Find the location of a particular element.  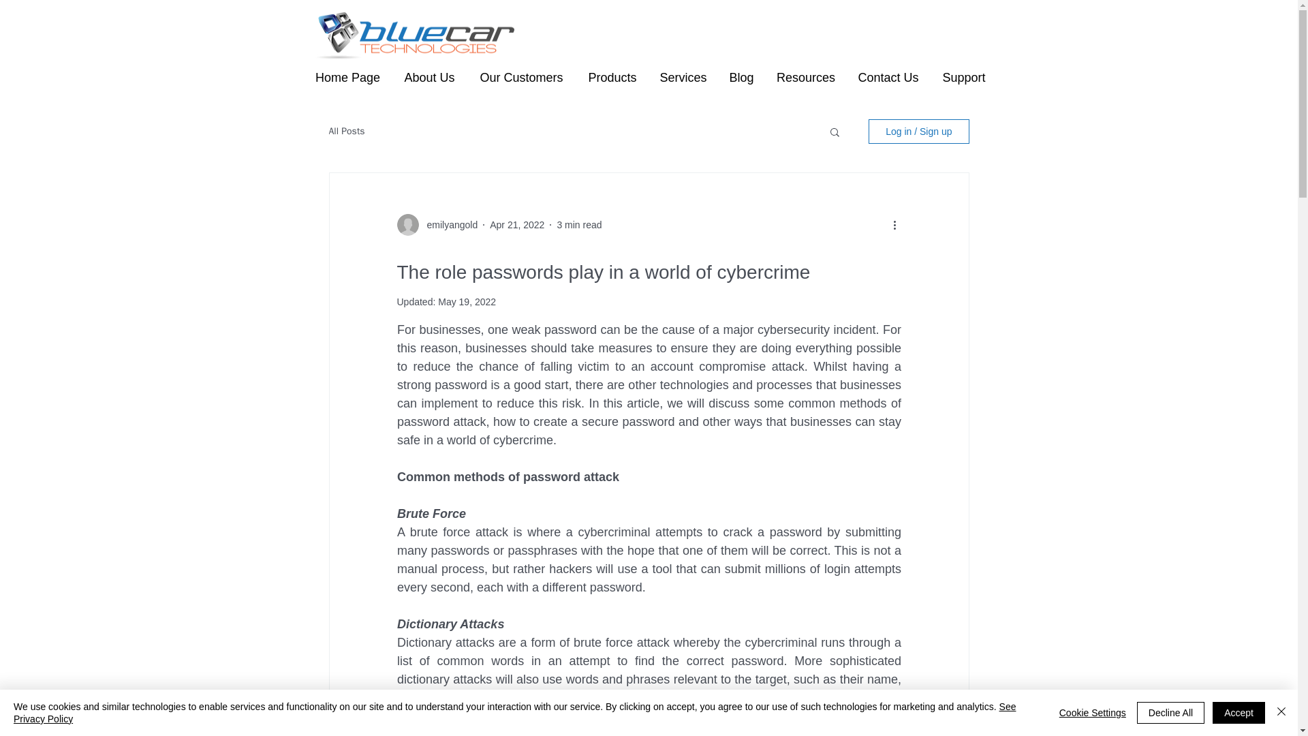

3 min read is located at coordinates (579, 225).